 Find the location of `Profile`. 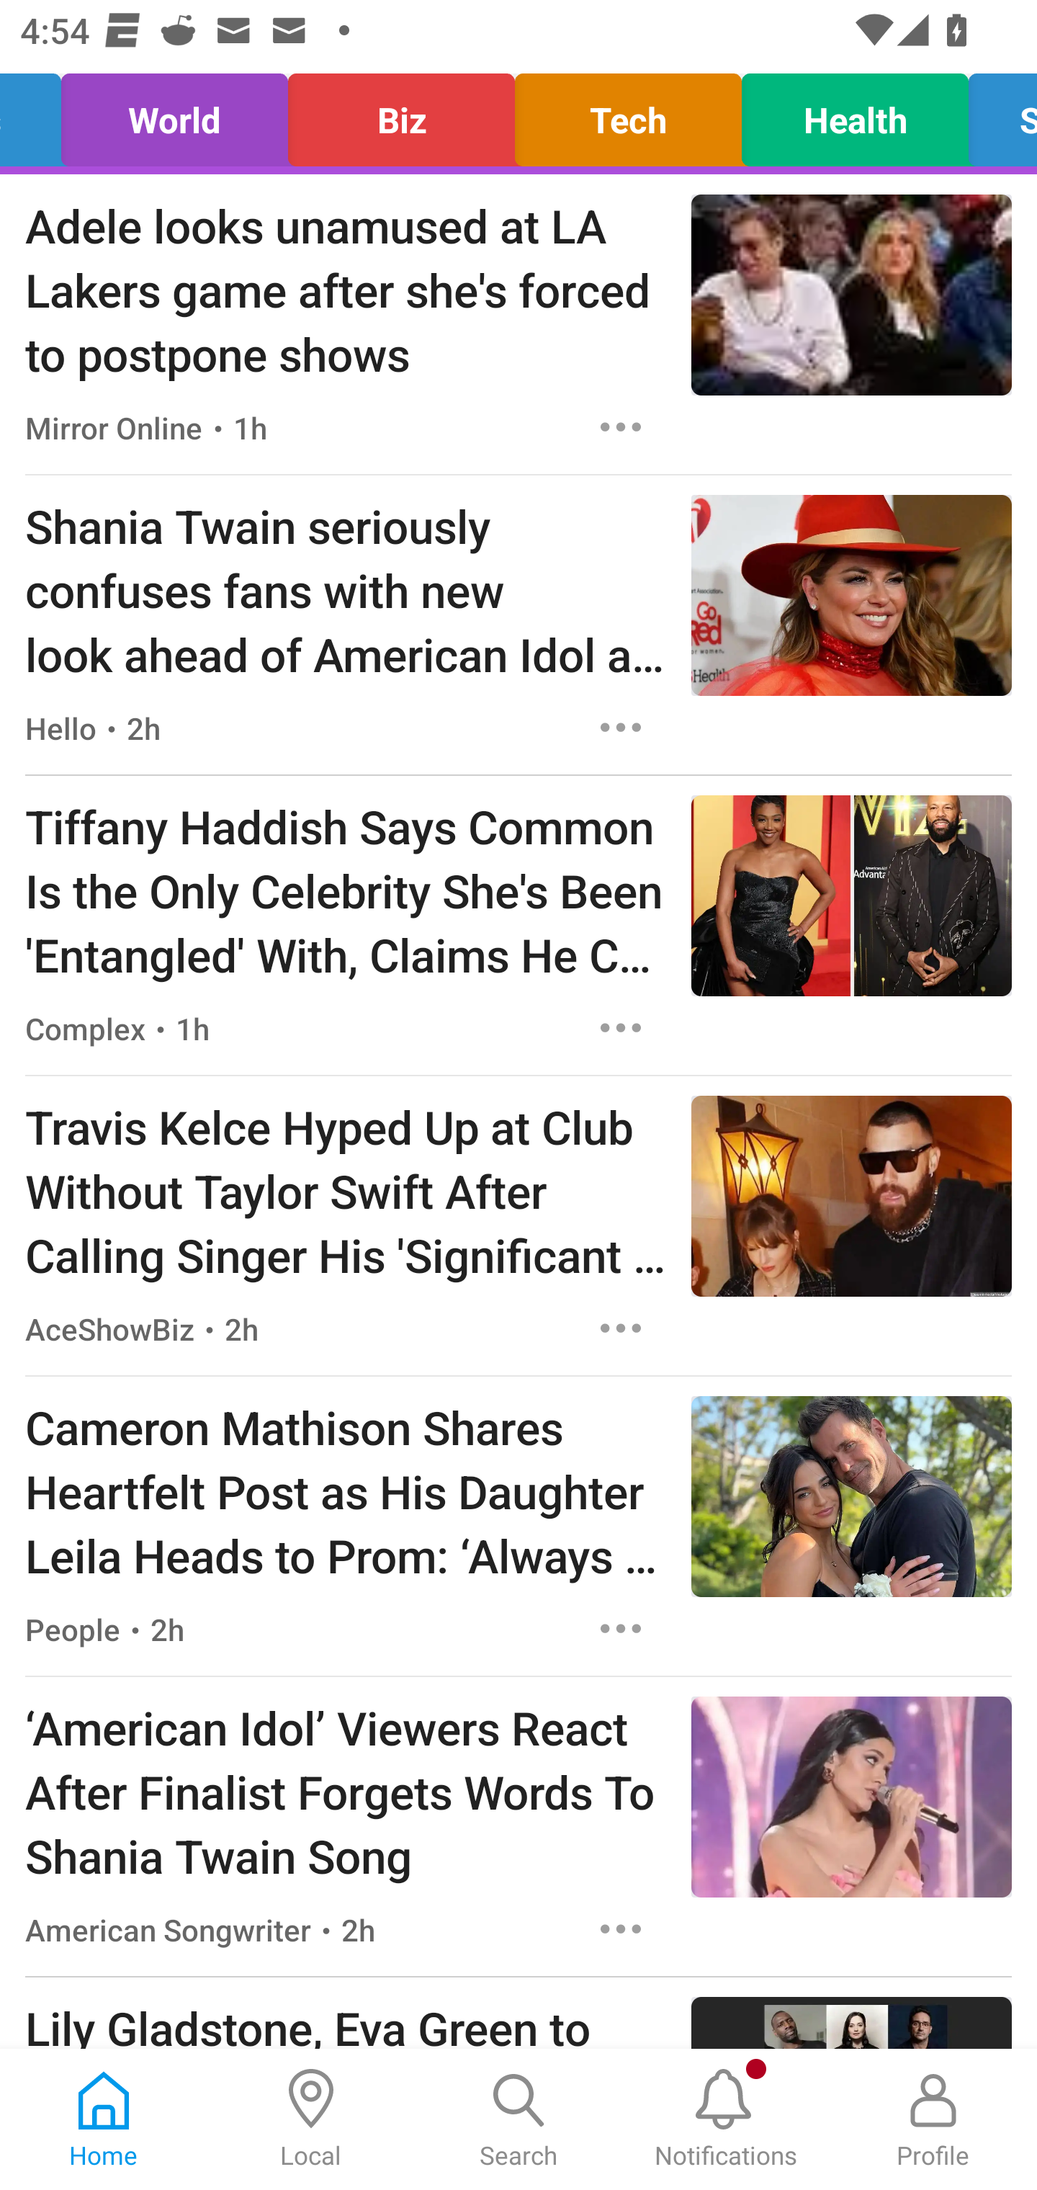

Profile is located at coordinates (933, 2119).